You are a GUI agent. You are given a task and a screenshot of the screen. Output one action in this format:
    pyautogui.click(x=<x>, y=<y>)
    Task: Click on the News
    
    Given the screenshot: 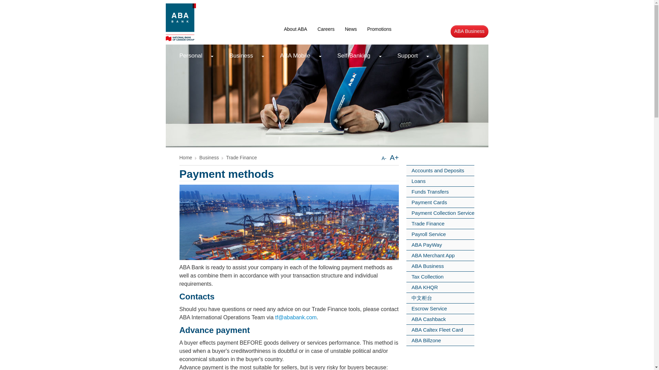 What is the action you would take?
    pyautogui.click(x=351, y=29)
    